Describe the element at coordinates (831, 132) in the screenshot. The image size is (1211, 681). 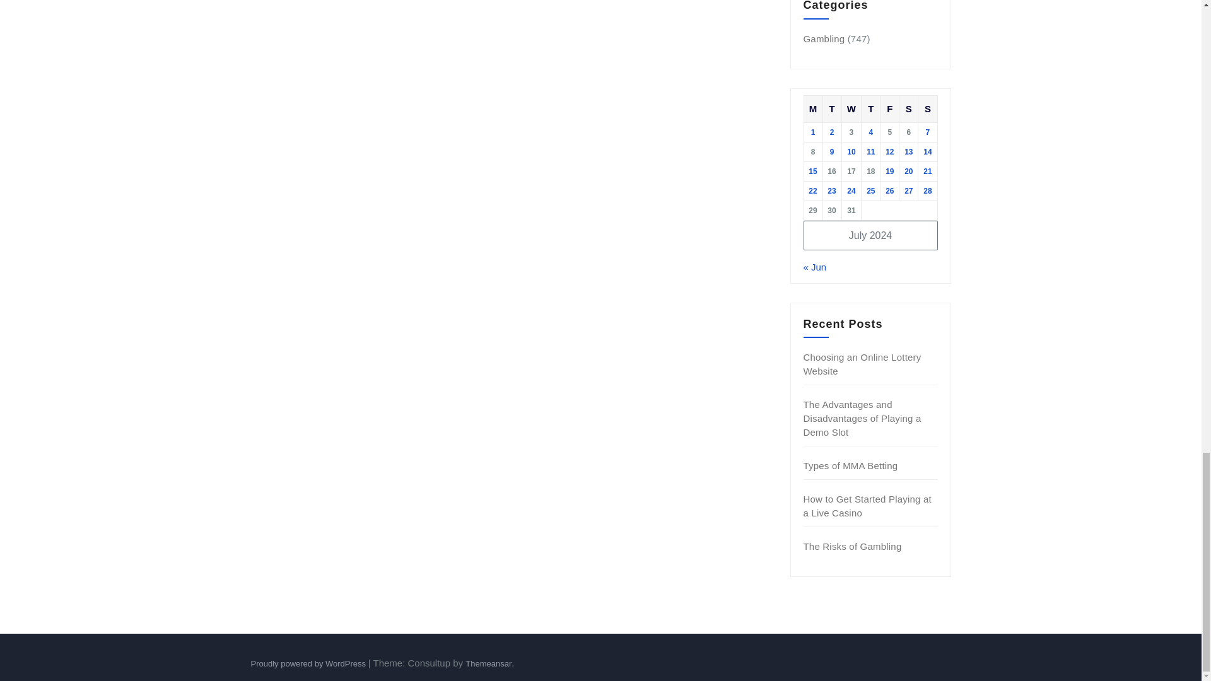
I see `2` at that location.